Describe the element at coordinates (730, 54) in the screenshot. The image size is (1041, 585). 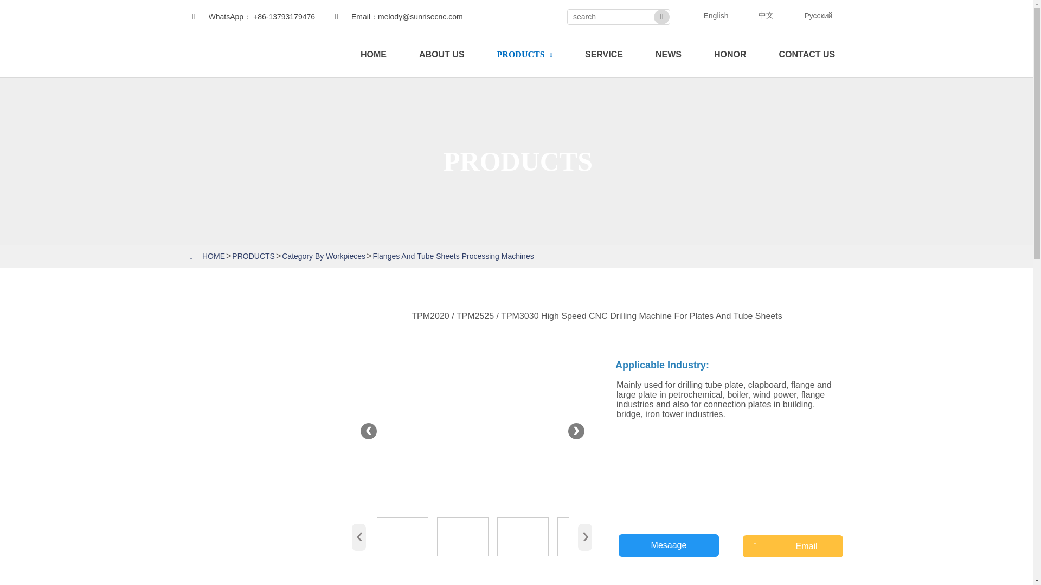
I see `HONOR` at that location.